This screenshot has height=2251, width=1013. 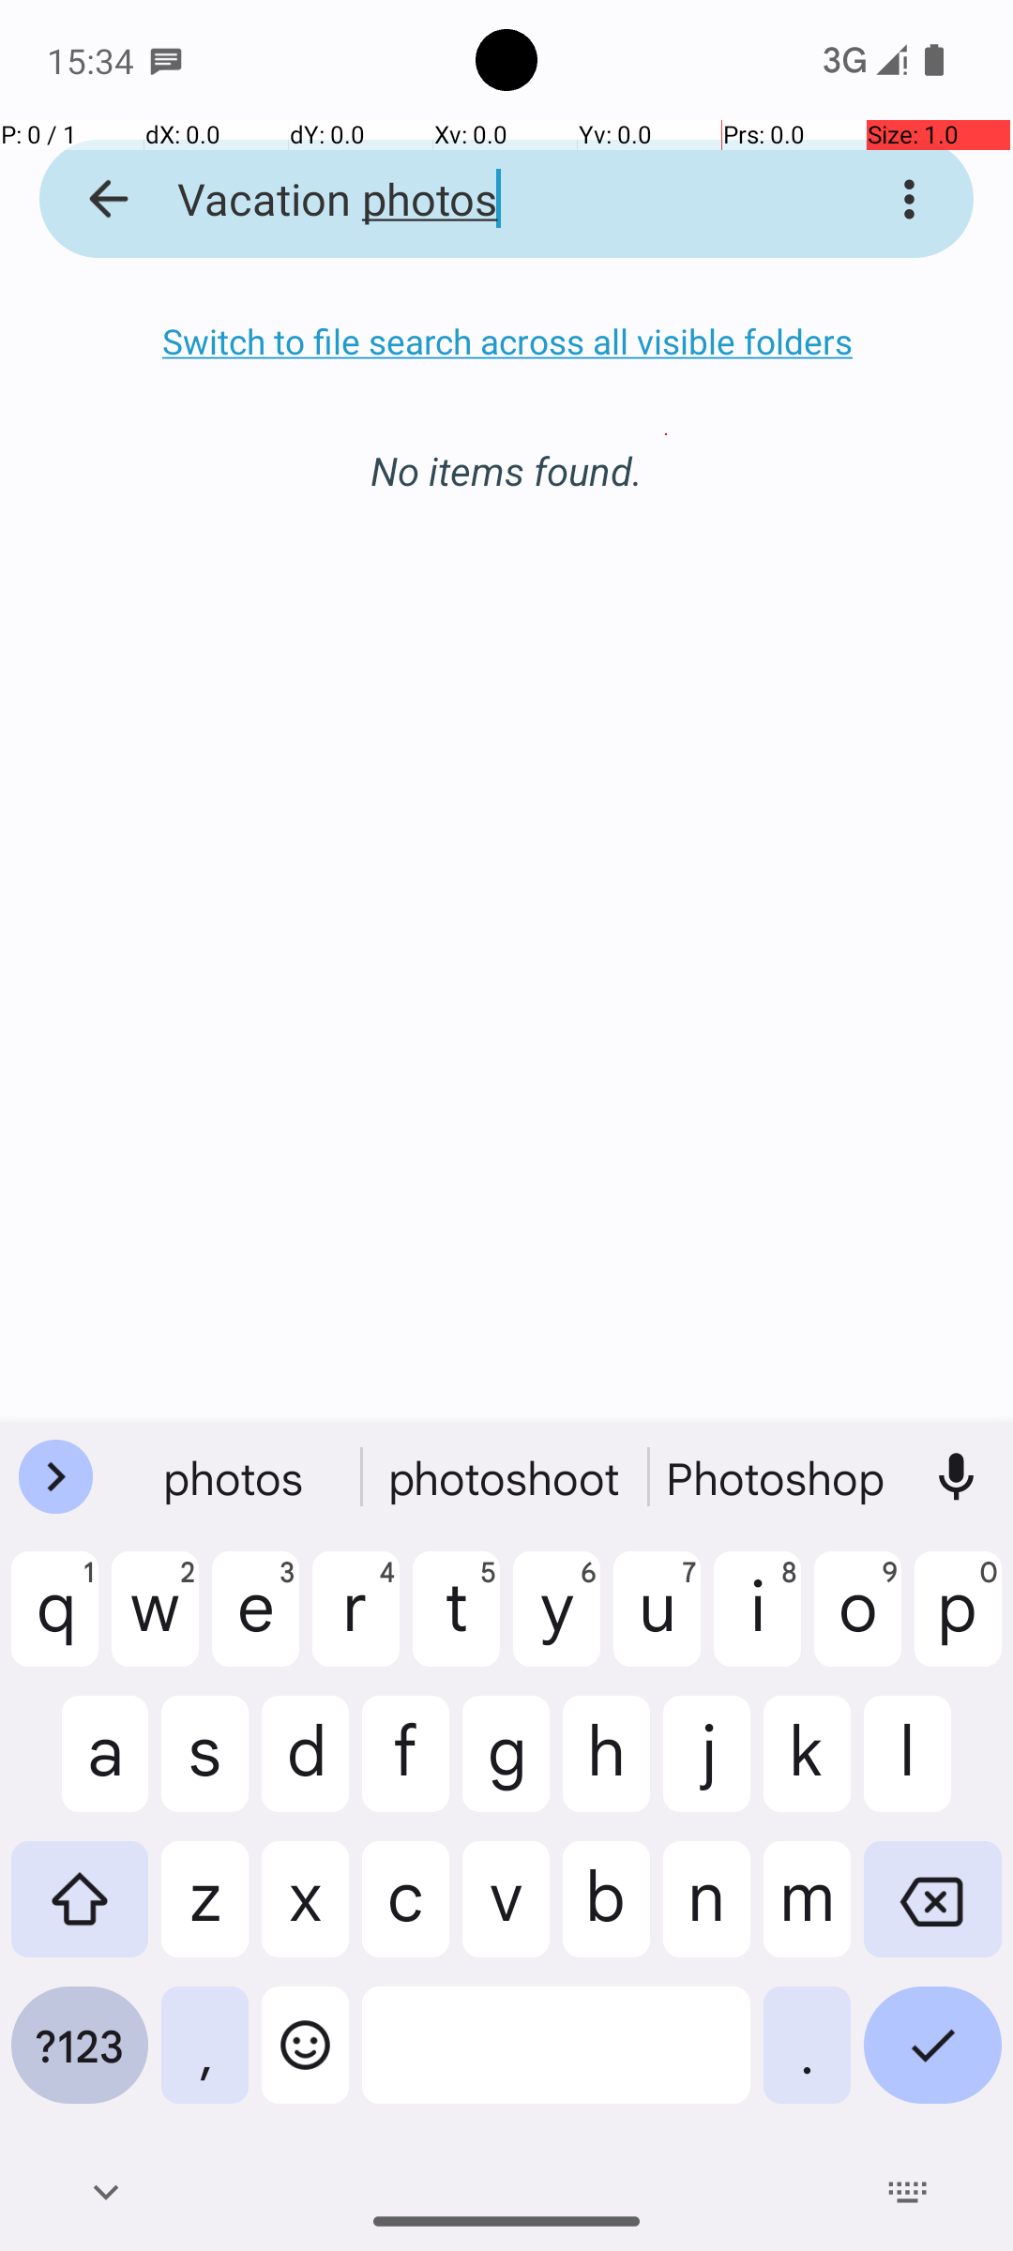 What do you see at coordinates (356, 1624) in the screenshot?
I see `r` at bounding box center [356, 1624].